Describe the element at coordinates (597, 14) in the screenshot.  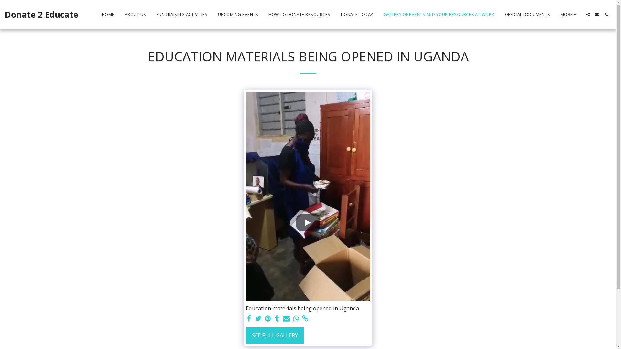
I see ` ` at that location.